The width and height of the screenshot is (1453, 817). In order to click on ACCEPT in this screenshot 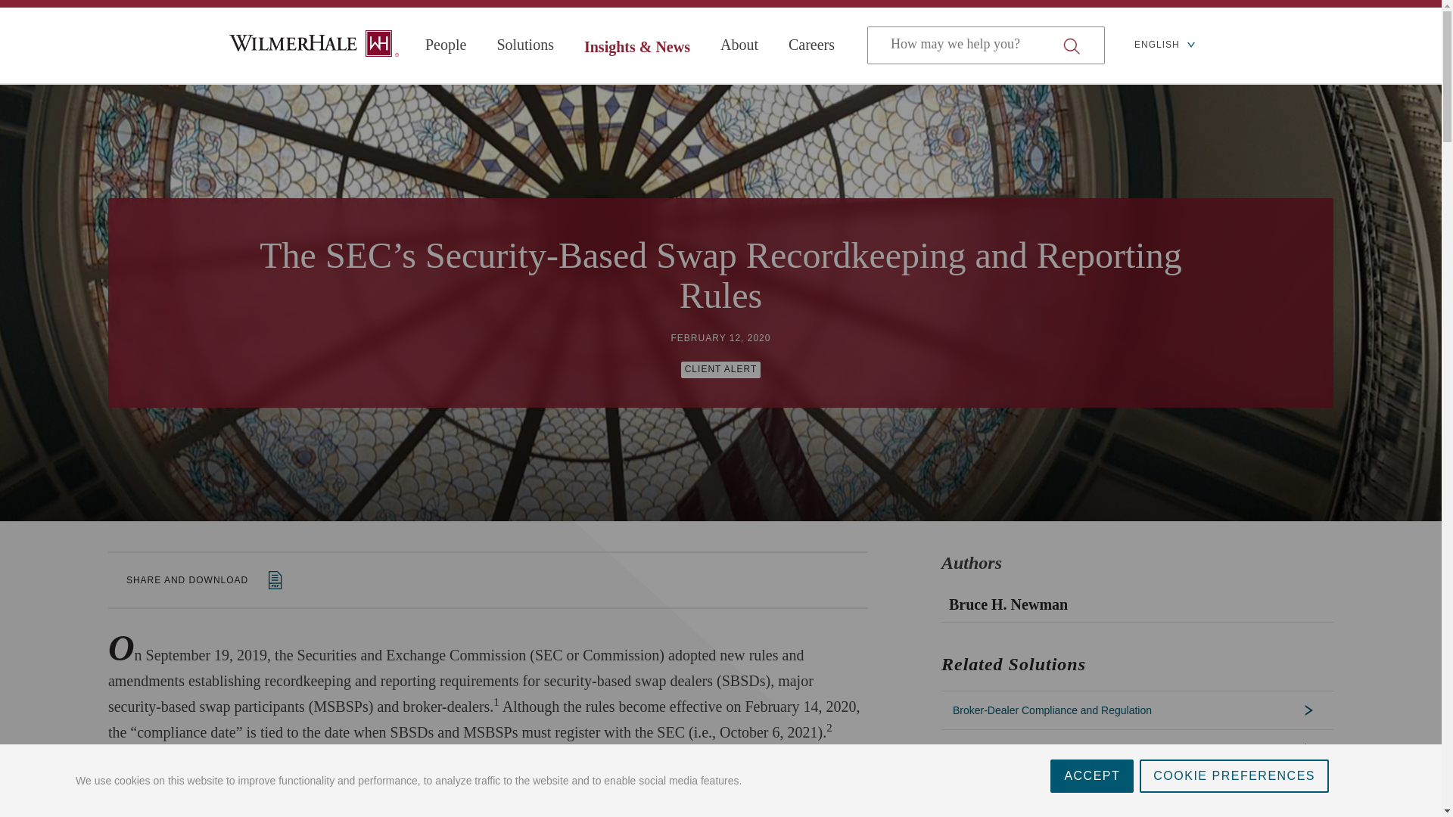, I will do `click(1091, 809)`.